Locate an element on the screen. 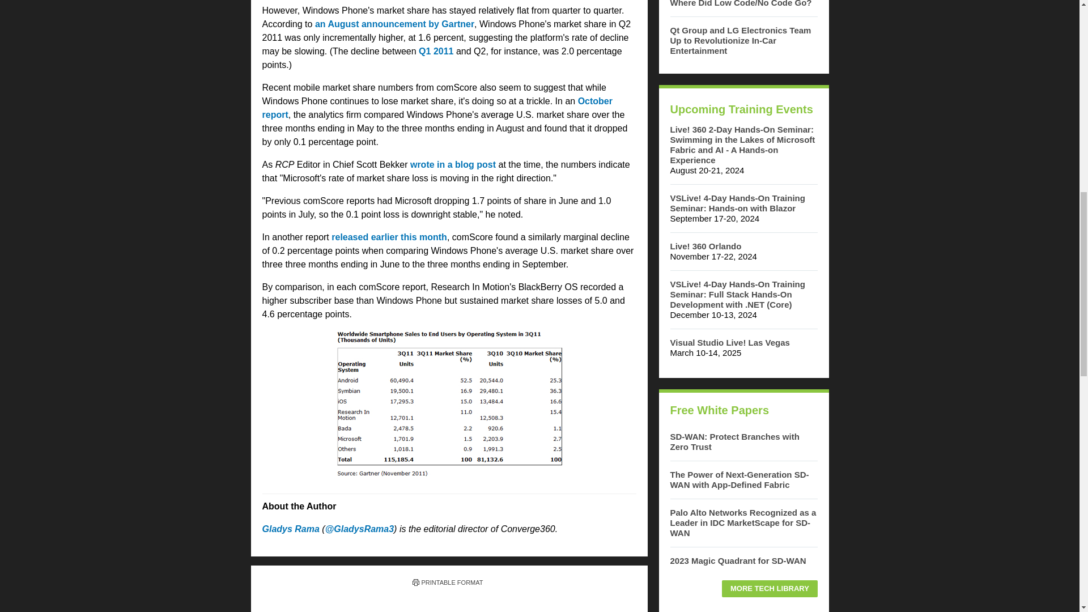 This screenshot has height=612, width=1088. October report is located at coordinates (436, 108).